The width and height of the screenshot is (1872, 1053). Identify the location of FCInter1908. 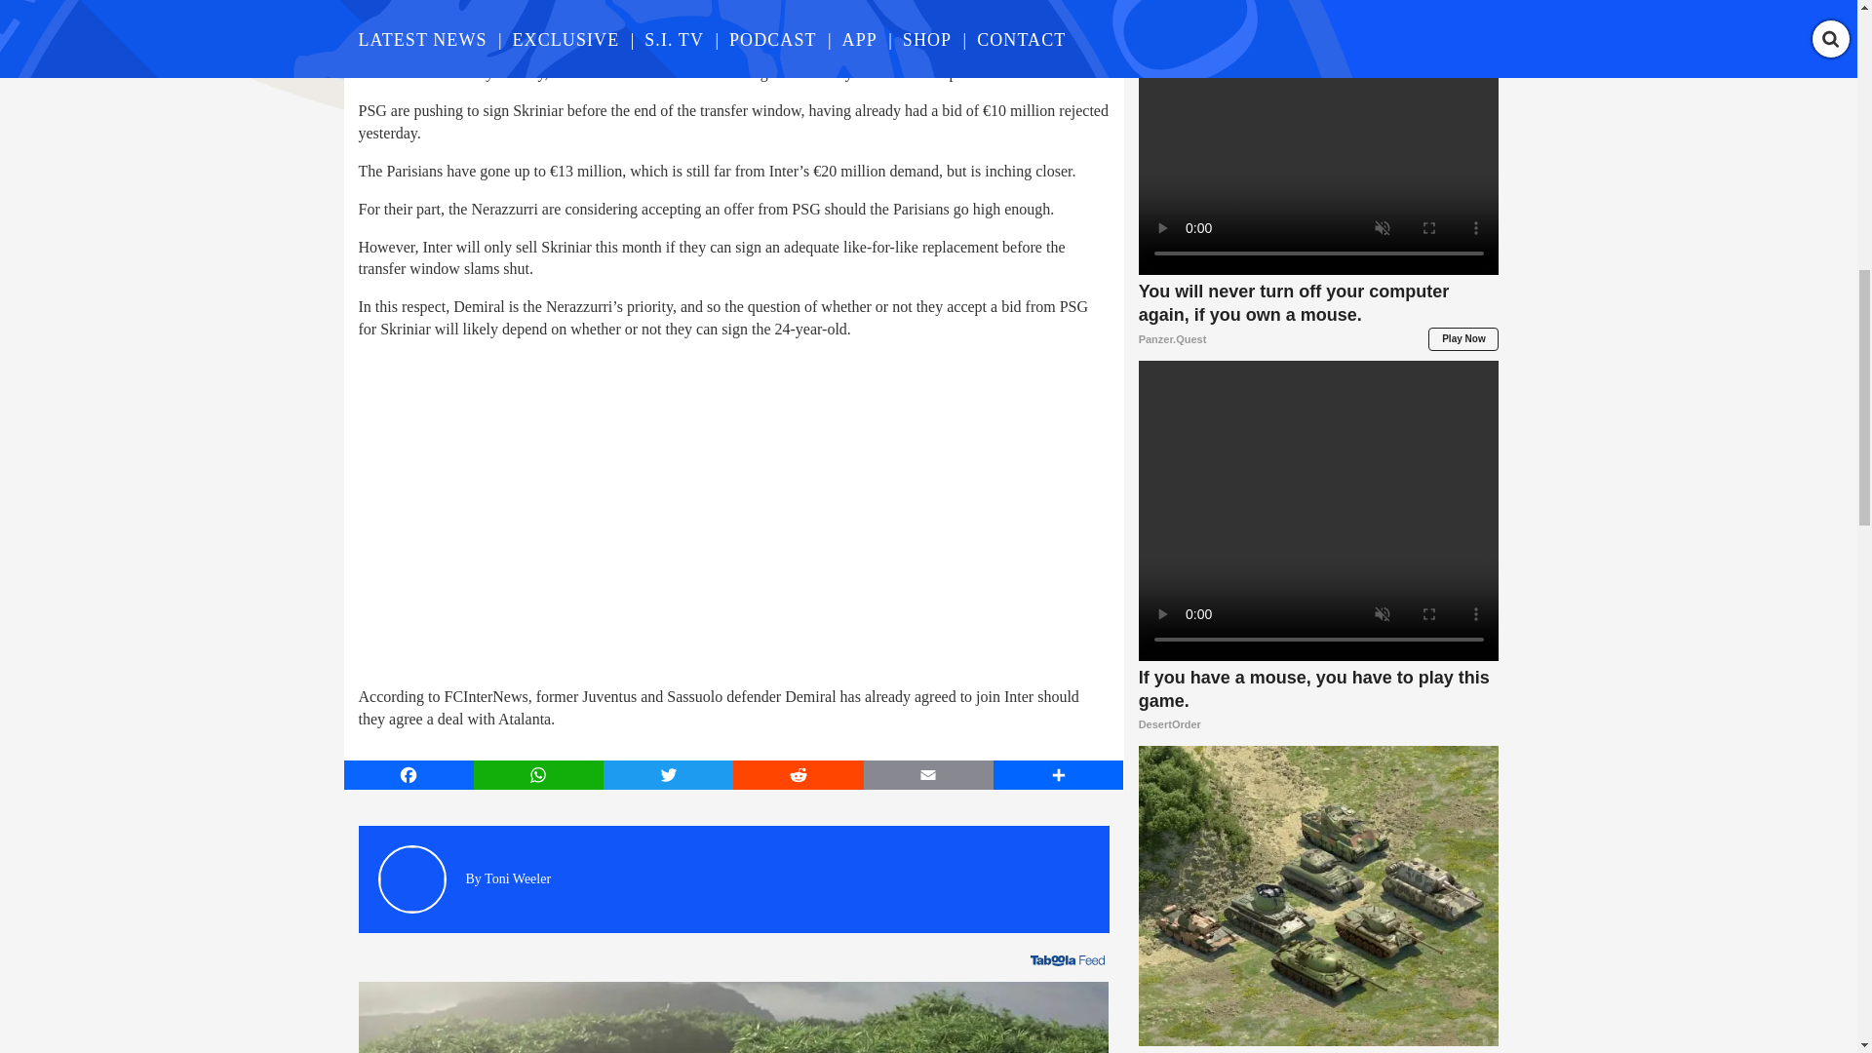
(634, 51).